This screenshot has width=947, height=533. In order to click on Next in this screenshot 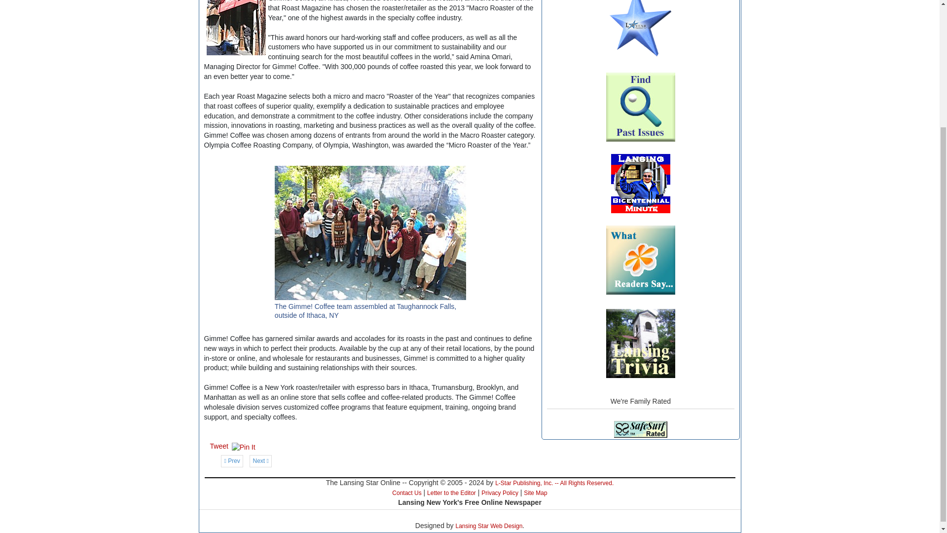, I will do `click(260, 461)`.